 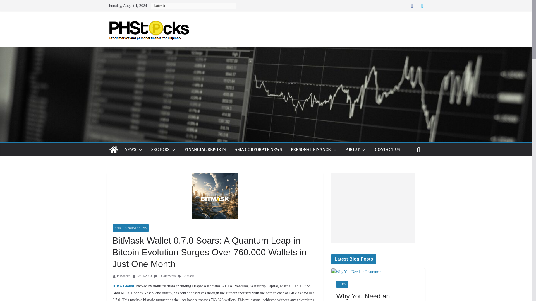 What do you see at coordinates (142, 276) in the screenshot?
I see `11:53 PM` at bounding box center [142, 276].